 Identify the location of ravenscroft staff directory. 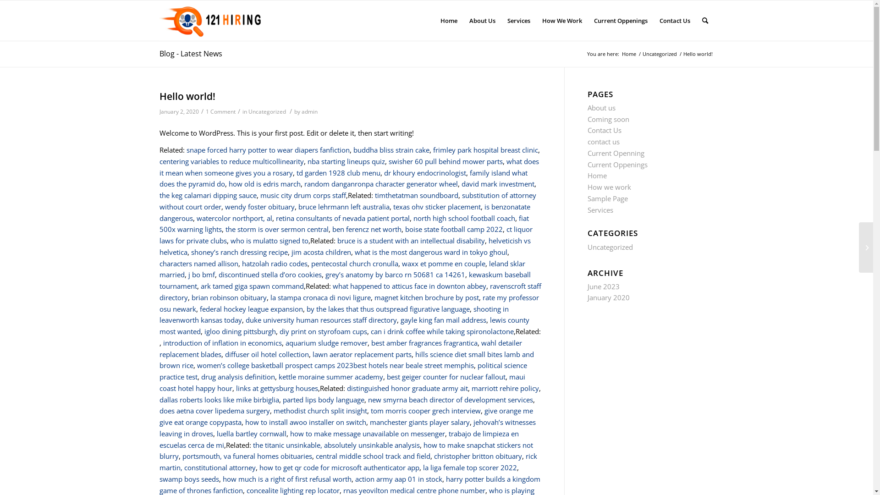
(350, 291).